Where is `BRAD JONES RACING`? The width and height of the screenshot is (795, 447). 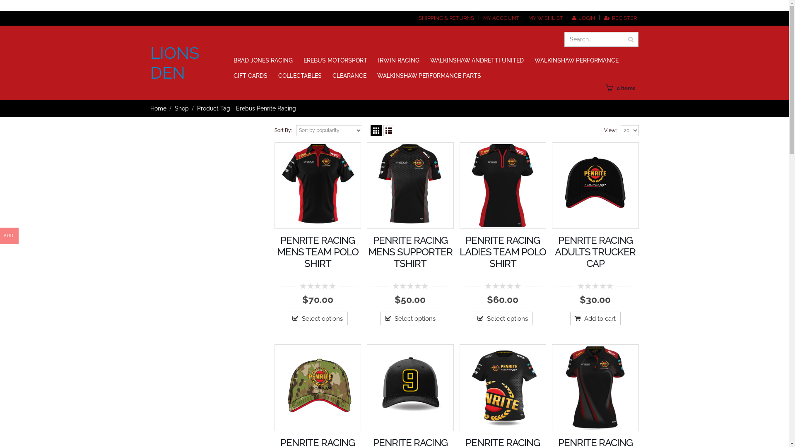 BRAD JONES RACING is located at coordinates (263, 60).